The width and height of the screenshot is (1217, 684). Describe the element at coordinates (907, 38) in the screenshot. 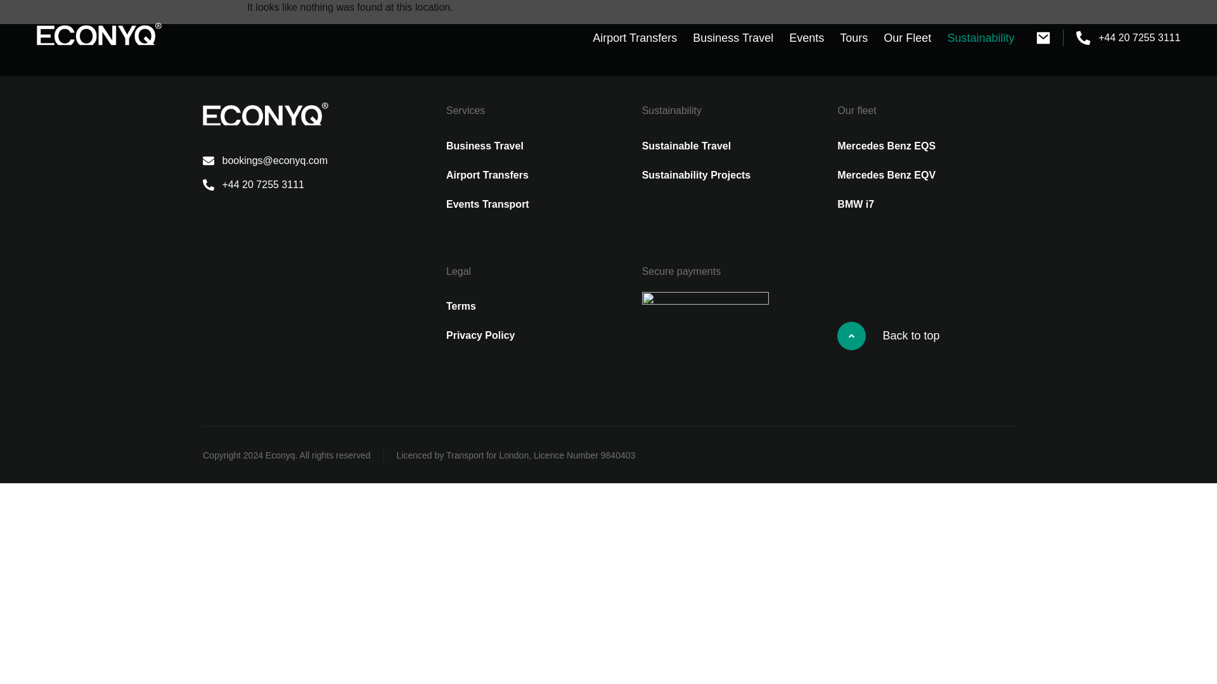

I see `Our Fleet` at that location.